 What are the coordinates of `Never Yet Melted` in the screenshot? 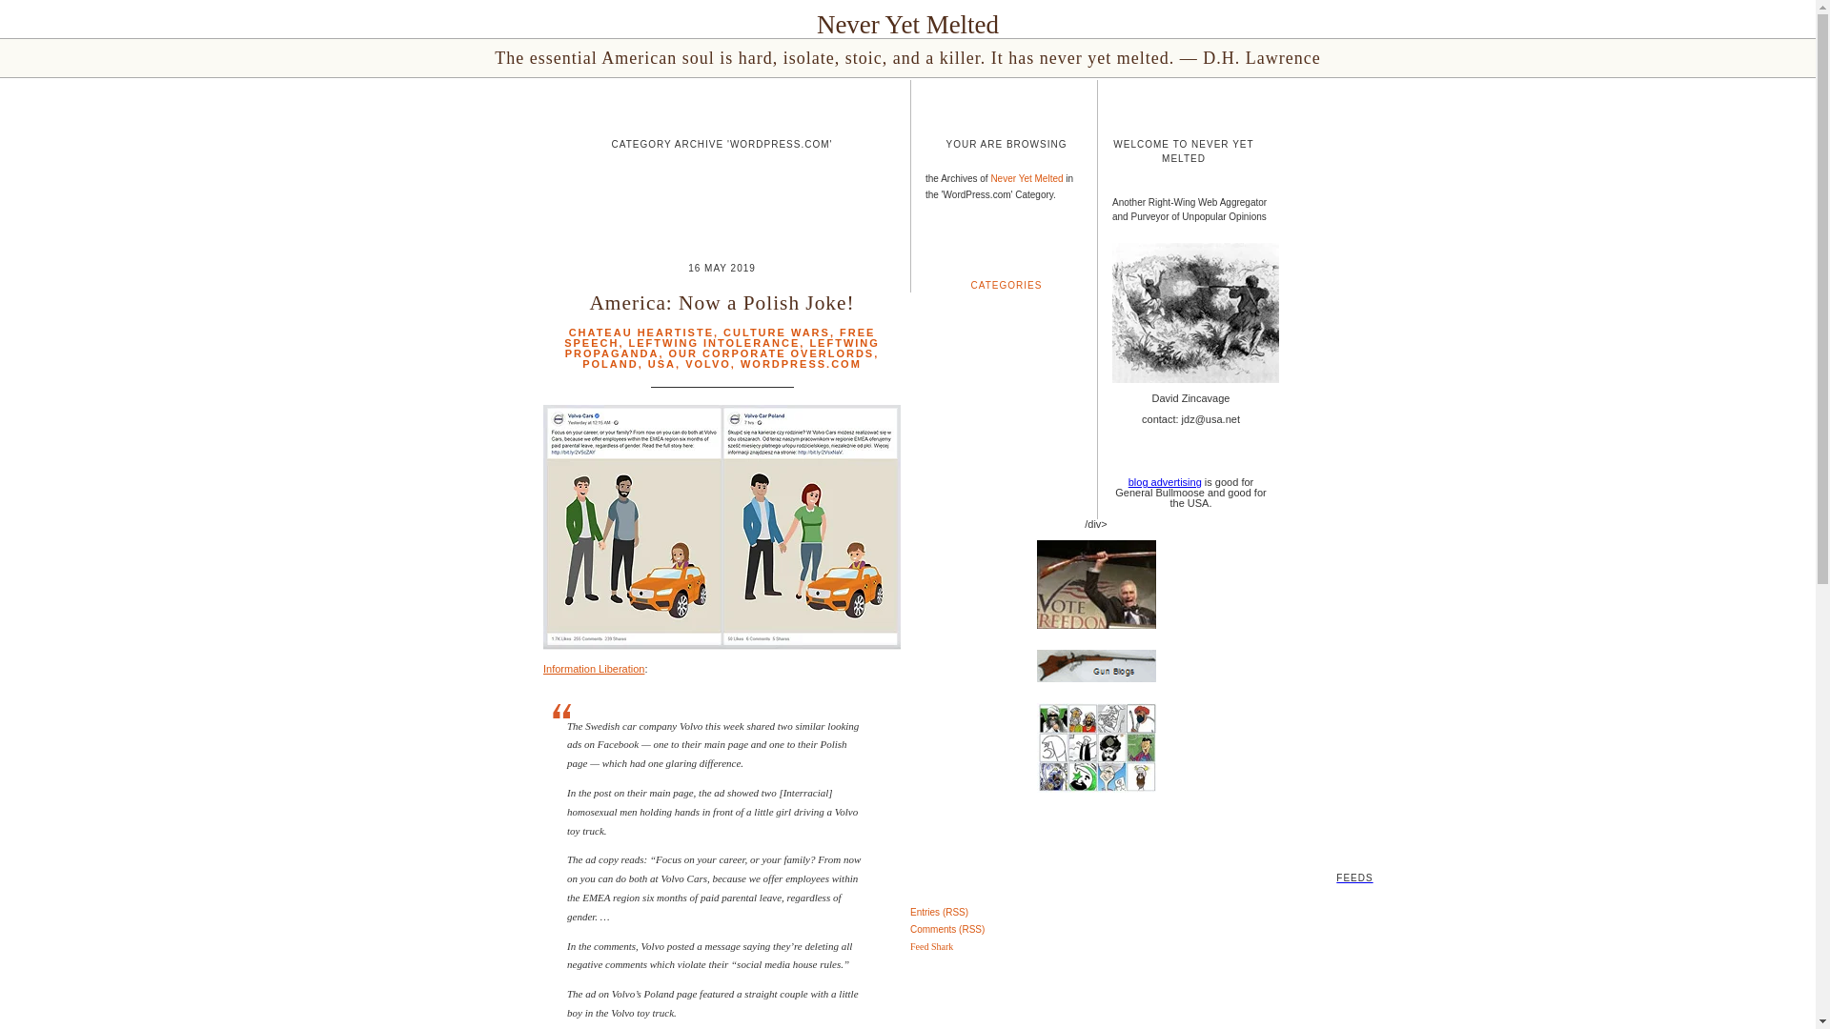 It's located at (907, 25).